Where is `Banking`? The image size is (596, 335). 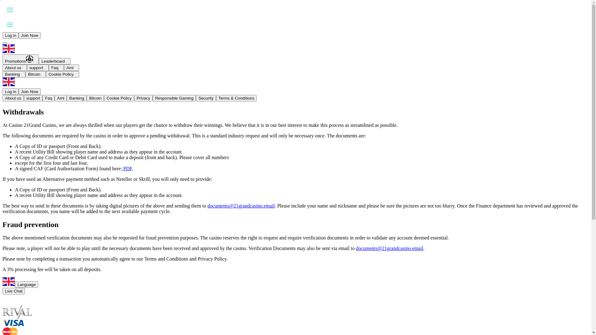
Banking is located at coordinates (77, 98).